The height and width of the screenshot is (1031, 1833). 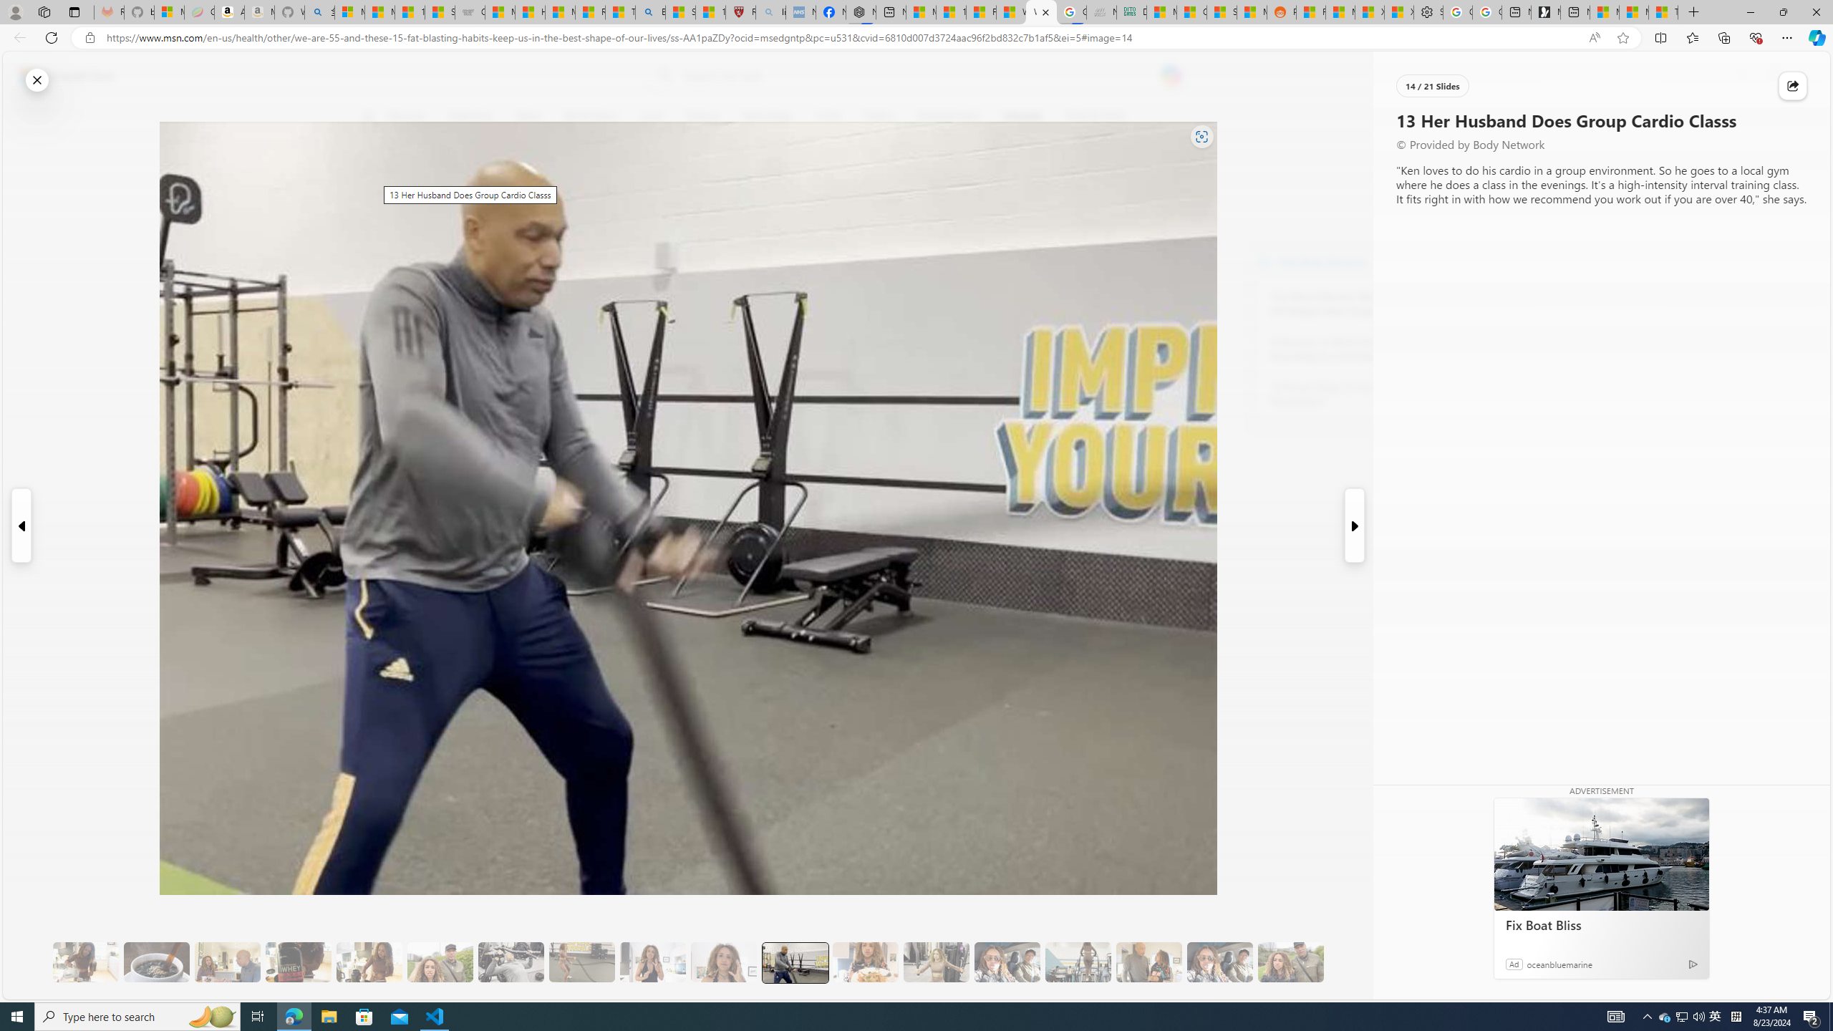 I want to click on Class: at-item immersive, so click(x=1793, y=86).